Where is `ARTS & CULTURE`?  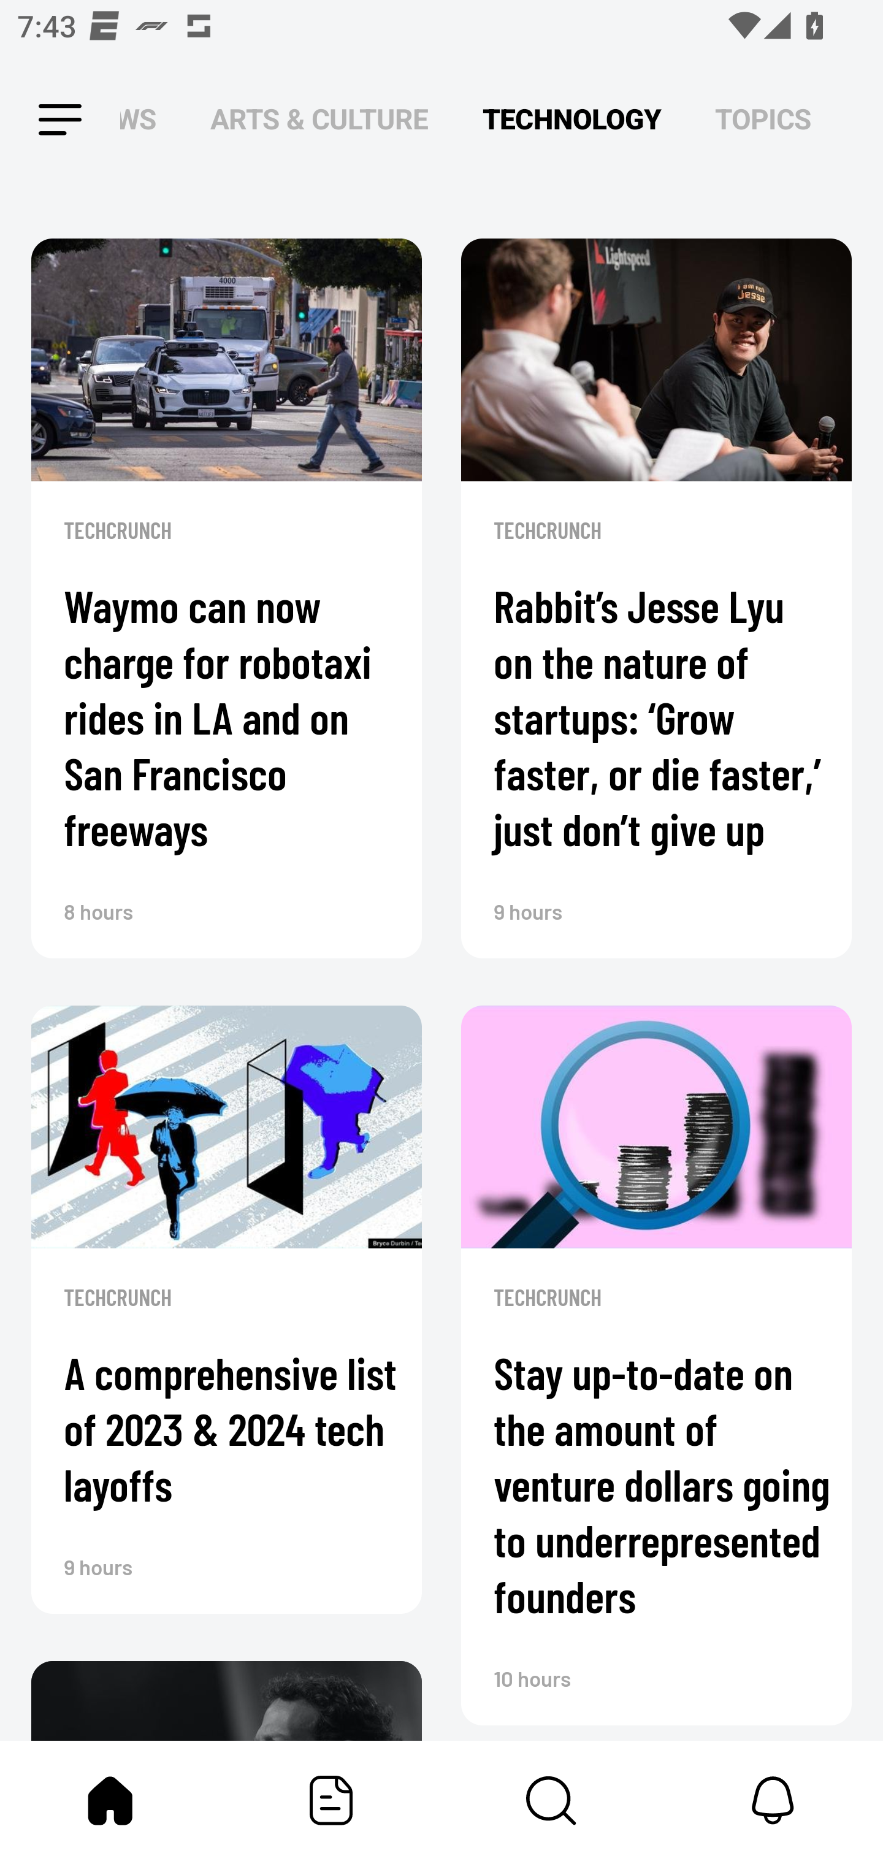
ARTS & CULTURE is located at coordinates (319, 120).